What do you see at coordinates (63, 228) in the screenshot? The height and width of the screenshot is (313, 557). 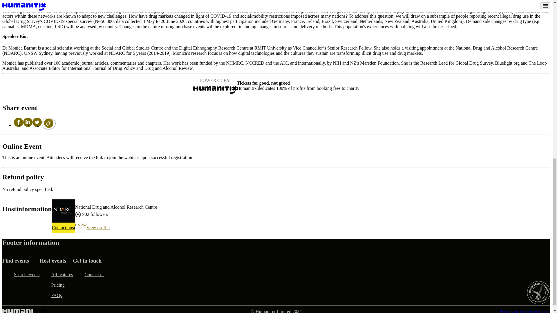 I see `Contact host` at bounding box center [63, 228].